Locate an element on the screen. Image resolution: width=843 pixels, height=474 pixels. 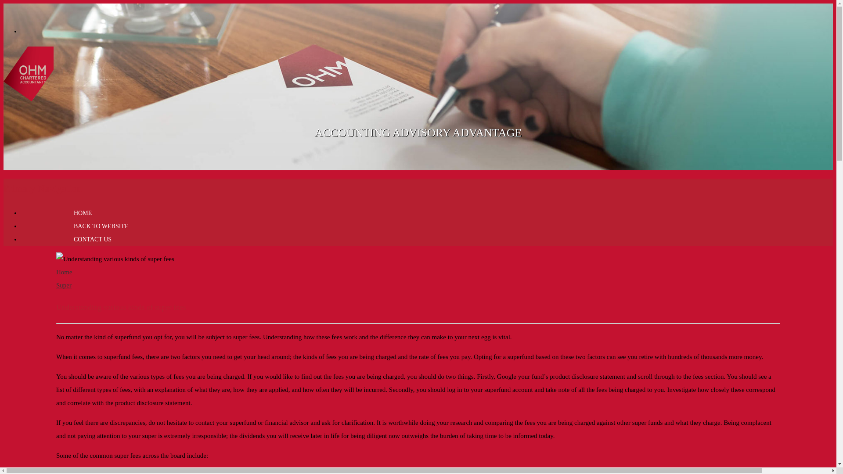
Home is located at coordinates (64, 272).